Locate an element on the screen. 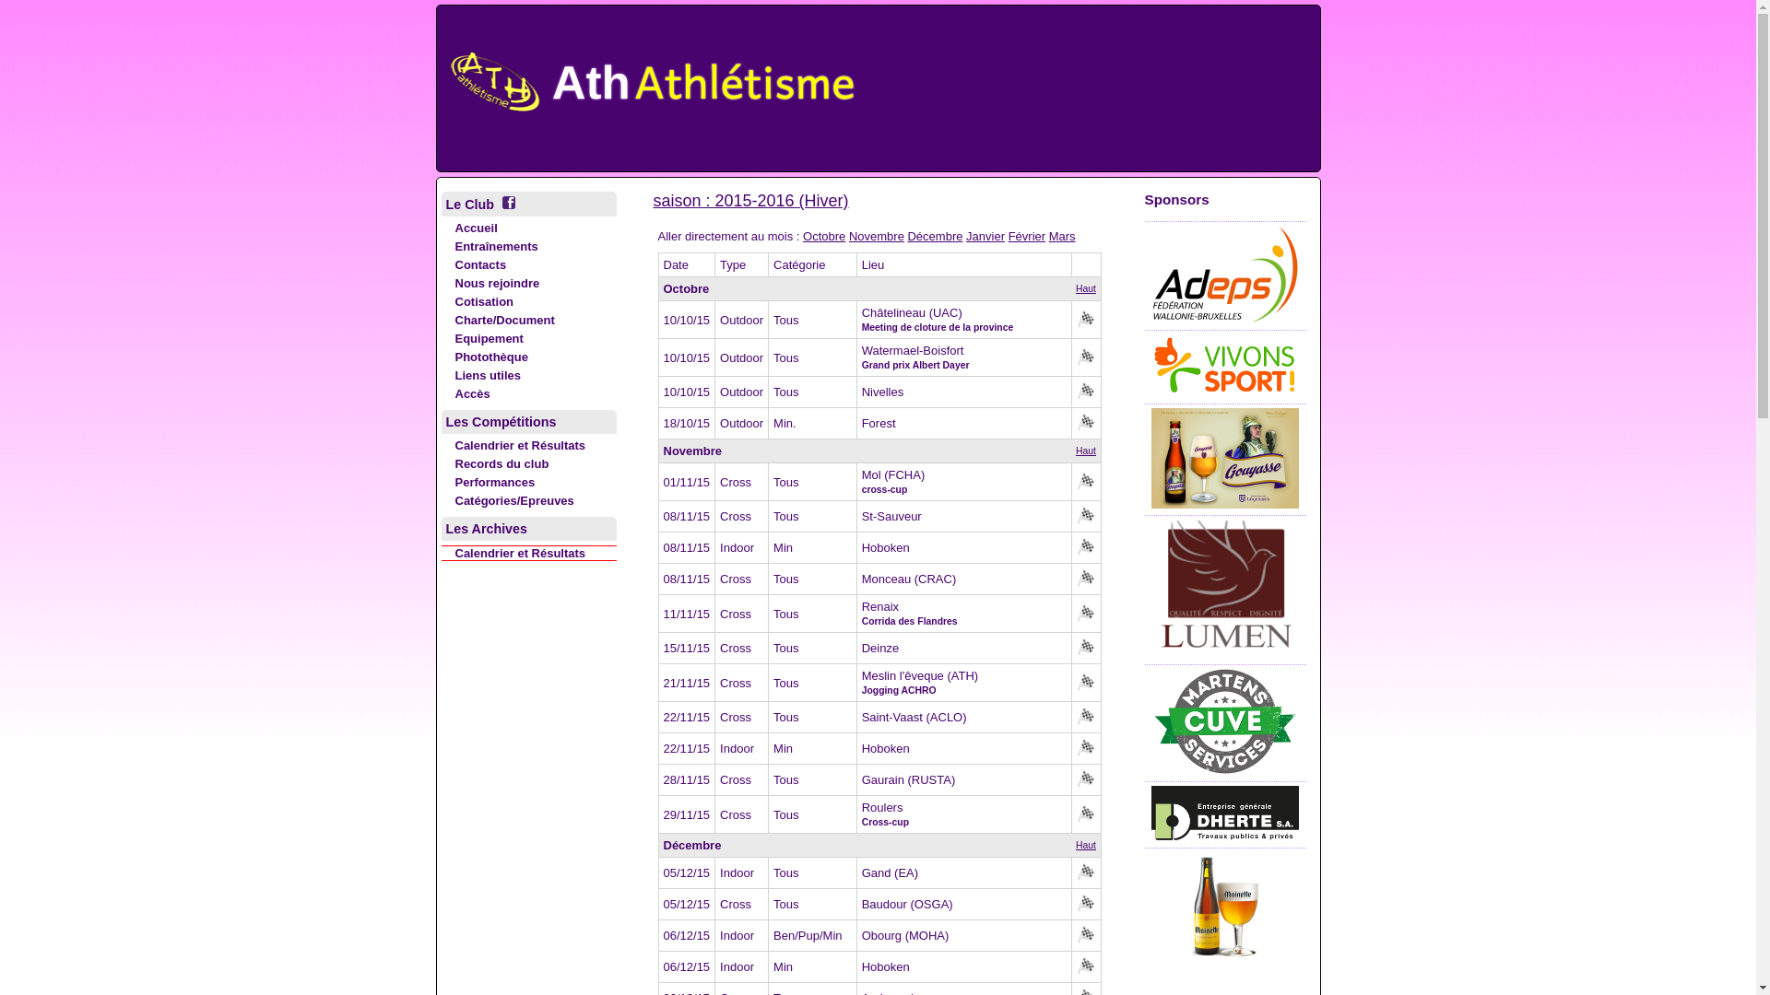 The width and height of the screenshot is (1770, 995). Martens cuves services is located at coordinates (1225, 770).